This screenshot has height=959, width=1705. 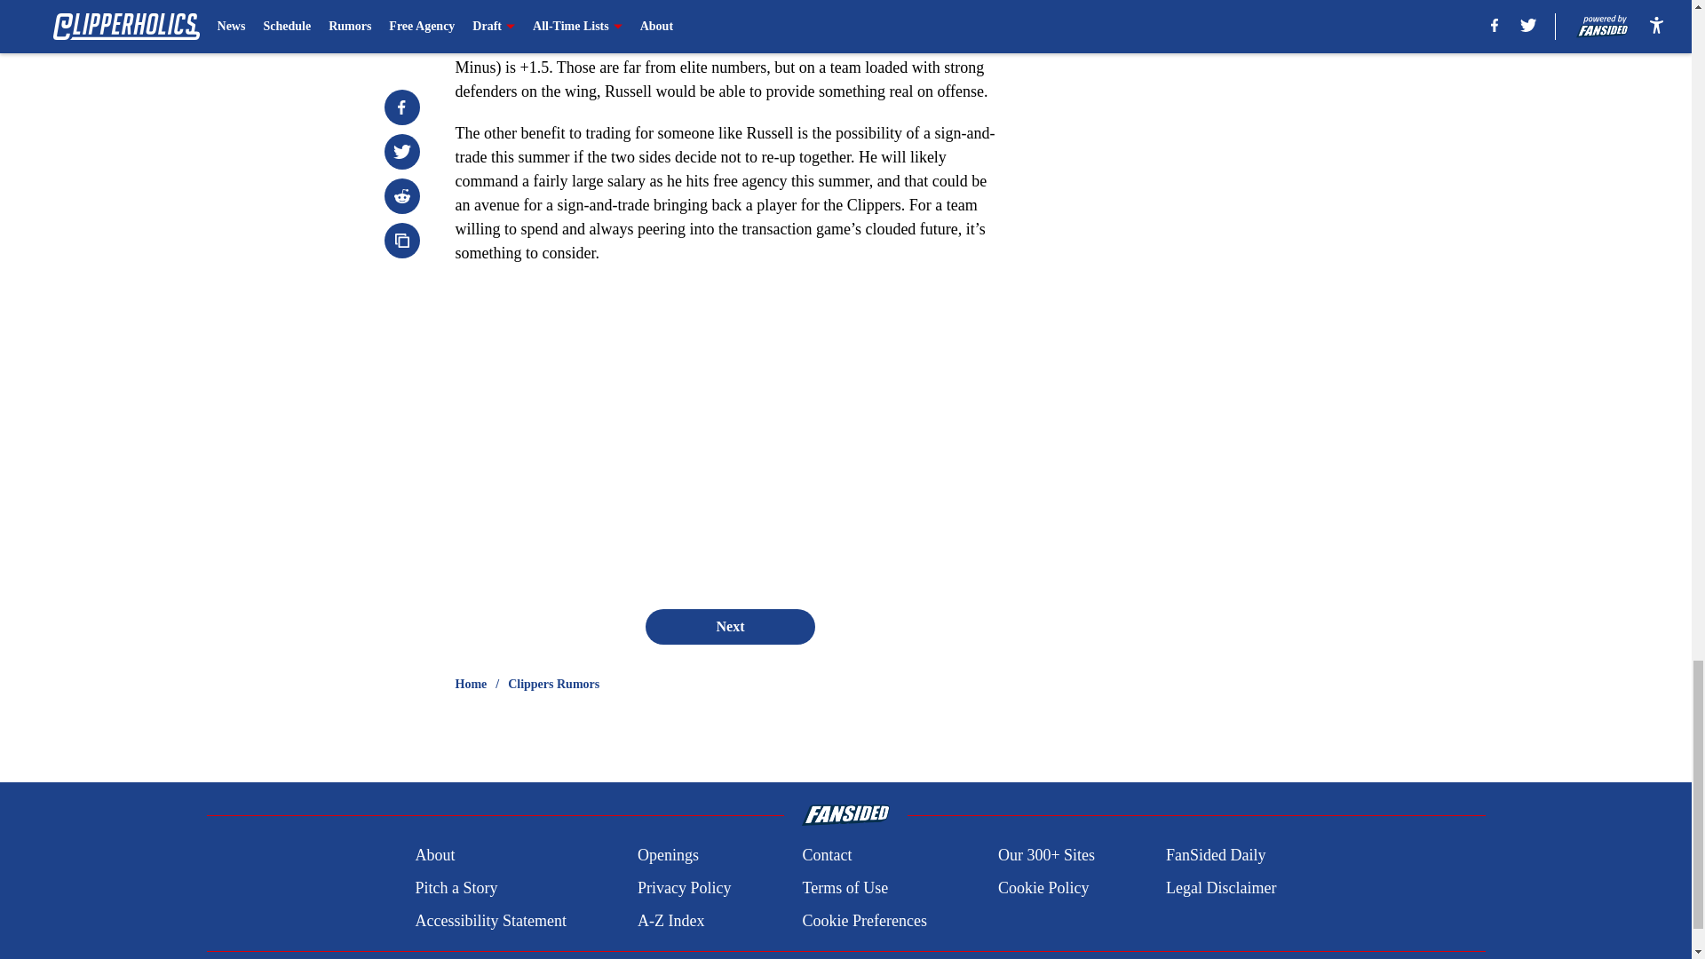 I want to click on Contact, so click(x=826, y=856).